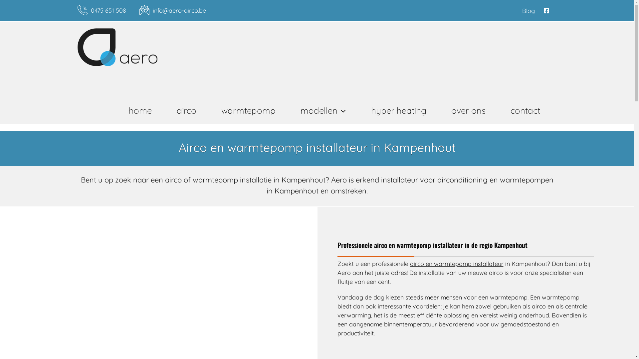 The image size is (639, 359). Describe the element at coordinates (108, 11) in the screenshot. I see `0475 651 508` at that location.